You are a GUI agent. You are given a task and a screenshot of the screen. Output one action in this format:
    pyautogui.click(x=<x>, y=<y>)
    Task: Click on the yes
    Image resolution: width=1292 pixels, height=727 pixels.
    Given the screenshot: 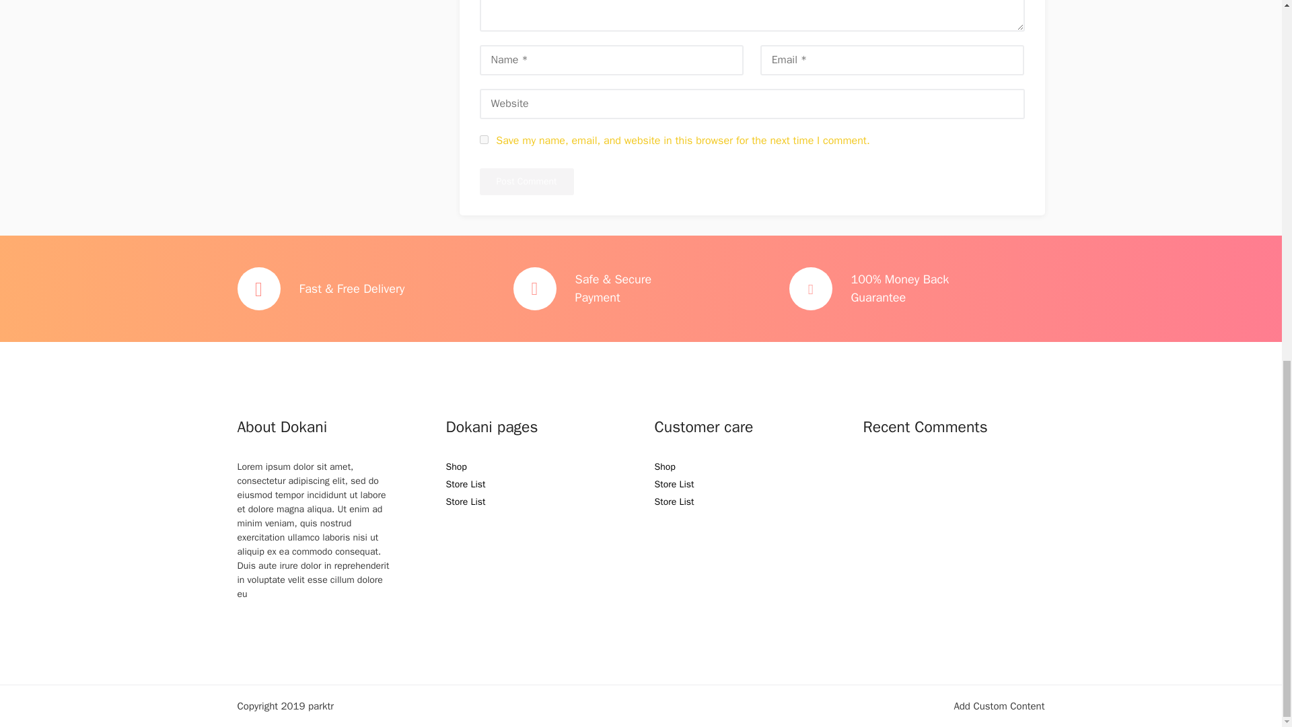 What is the action you would take?
    pyautogui.click(x=483, y=139)
    